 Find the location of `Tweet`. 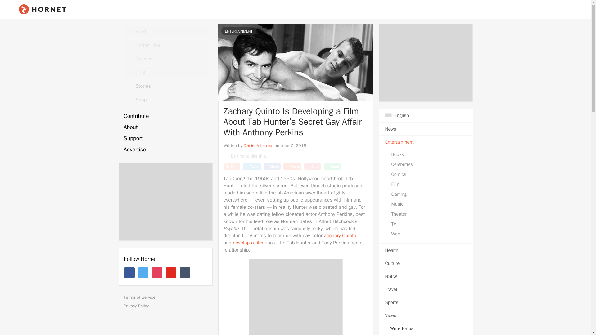

Tweet is located at coordinates (251, 166).